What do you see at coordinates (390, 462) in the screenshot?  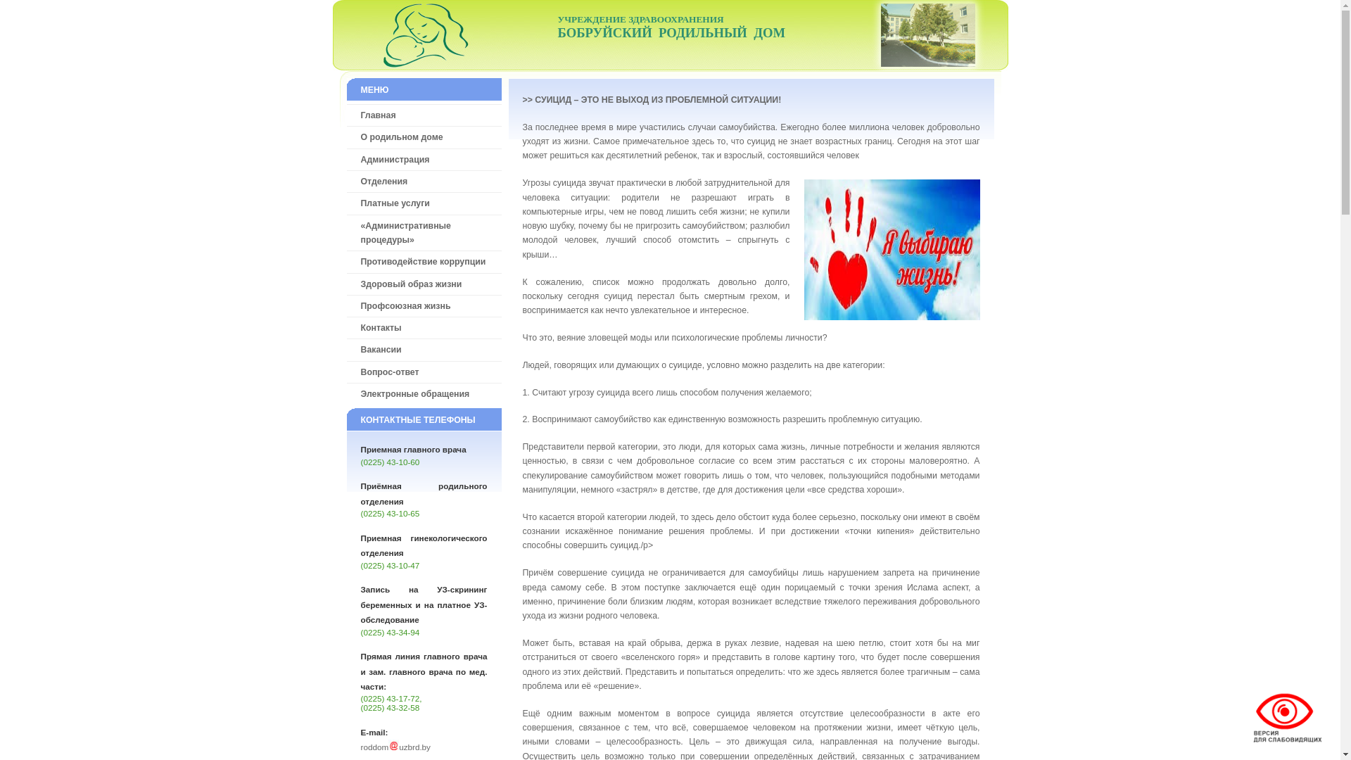 I see `(0225) 43-10-60` at bounding box center [390, 462].